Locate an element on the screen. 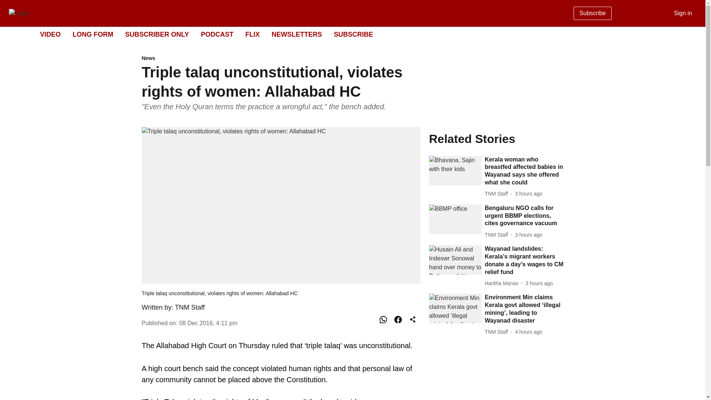 The width and height of the screenshot is (711, 400). 2024-08-05 13:31 is located at coordinates (528, 194).